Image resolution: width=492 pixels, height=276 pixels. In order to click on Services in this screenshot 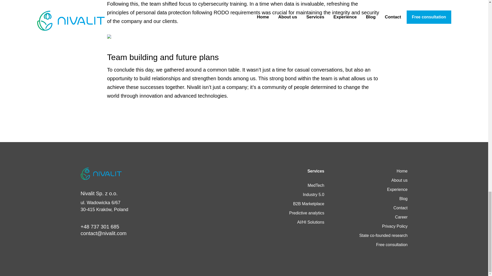, I will do `click(316, 171)`.